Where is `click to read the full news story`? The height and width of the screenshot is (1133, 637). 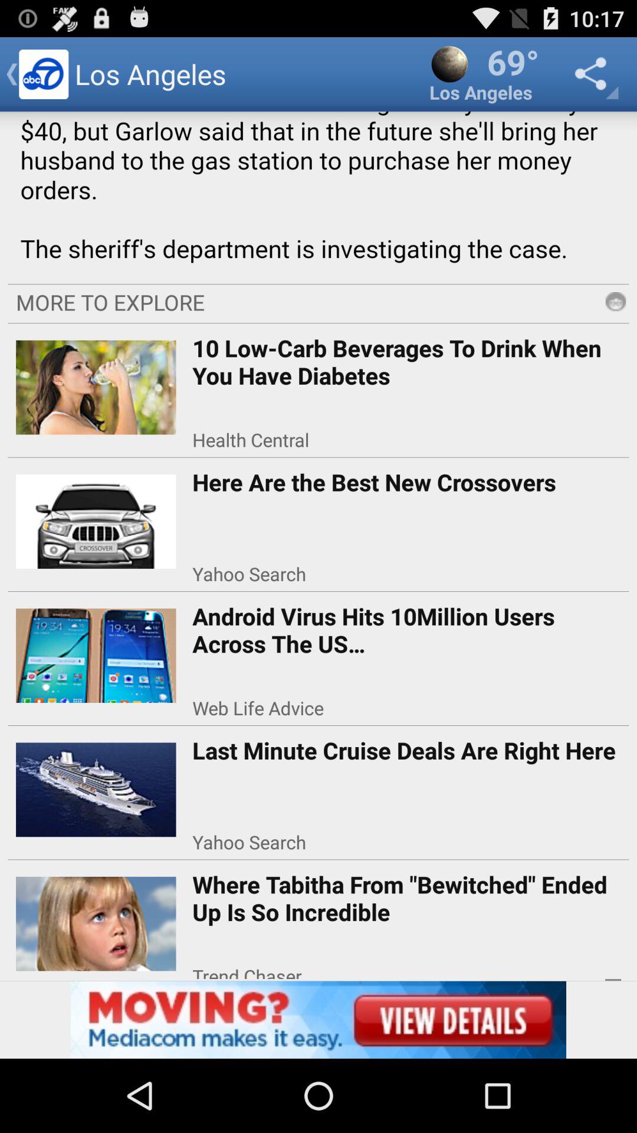 click to read the full news story is located at coordinates (318, 194).